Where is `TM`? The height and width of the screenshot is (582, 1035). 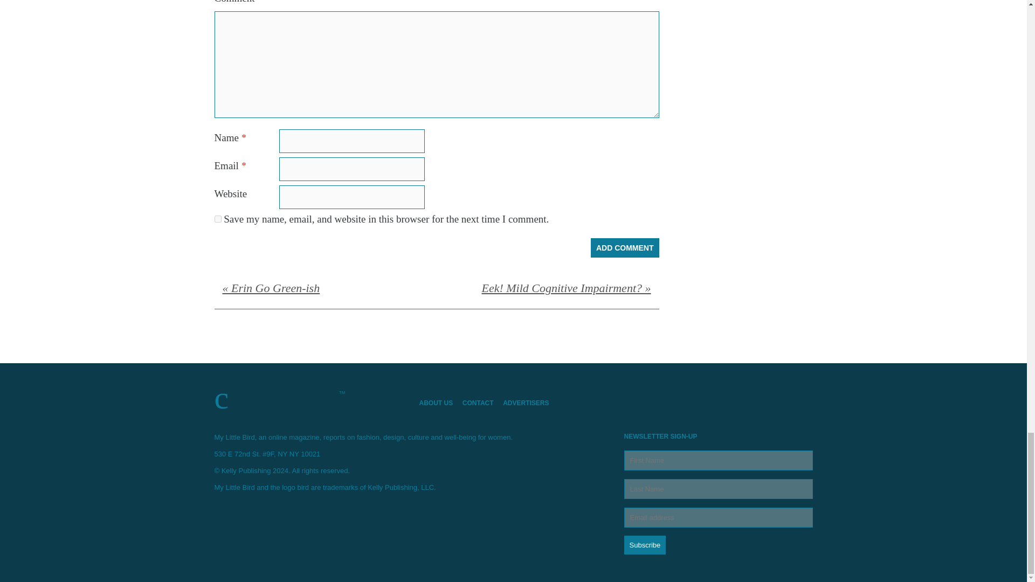 TM is located at coordinates (308, 398).